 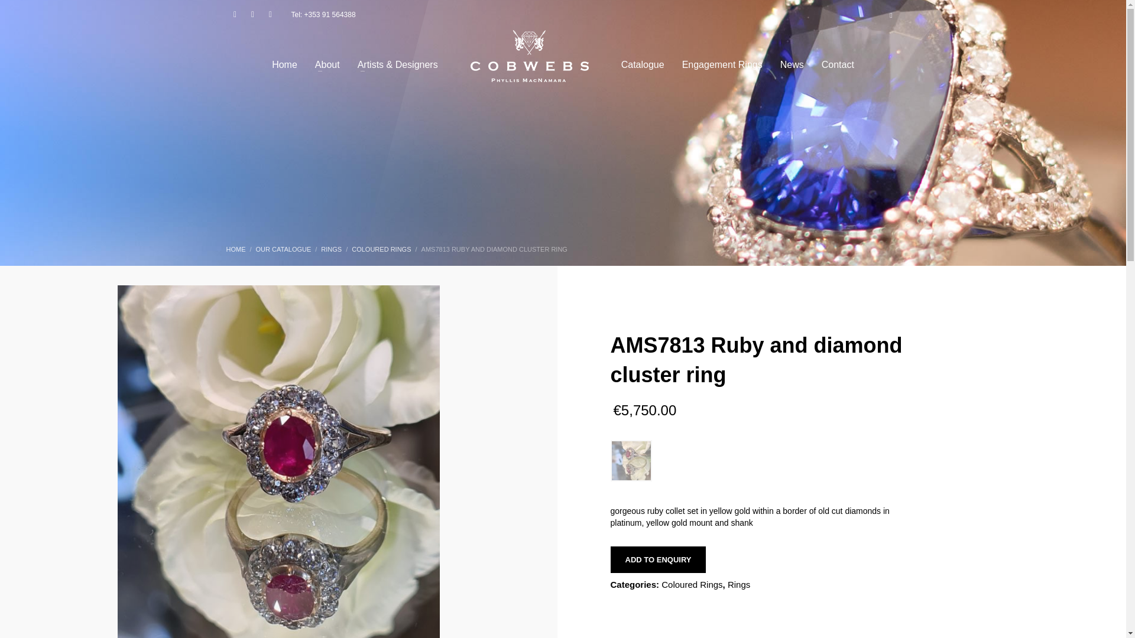 I want to click on Facebook, so click(x=235, y=14).